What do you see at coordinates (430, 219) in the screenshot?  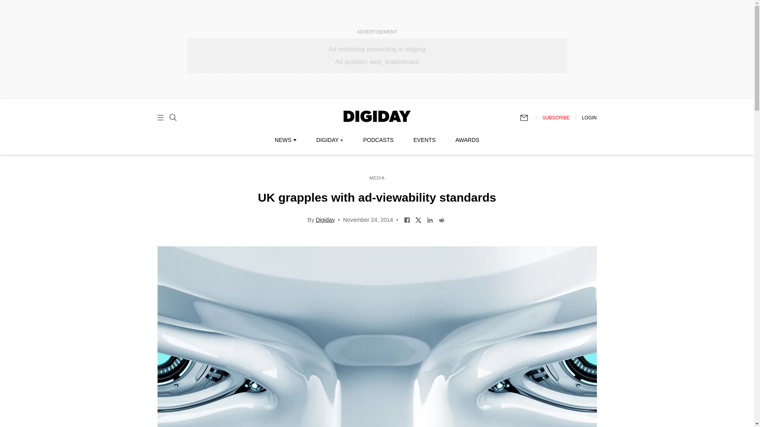 I see `Share on LinkedIn` at bounding box center [430, 219].